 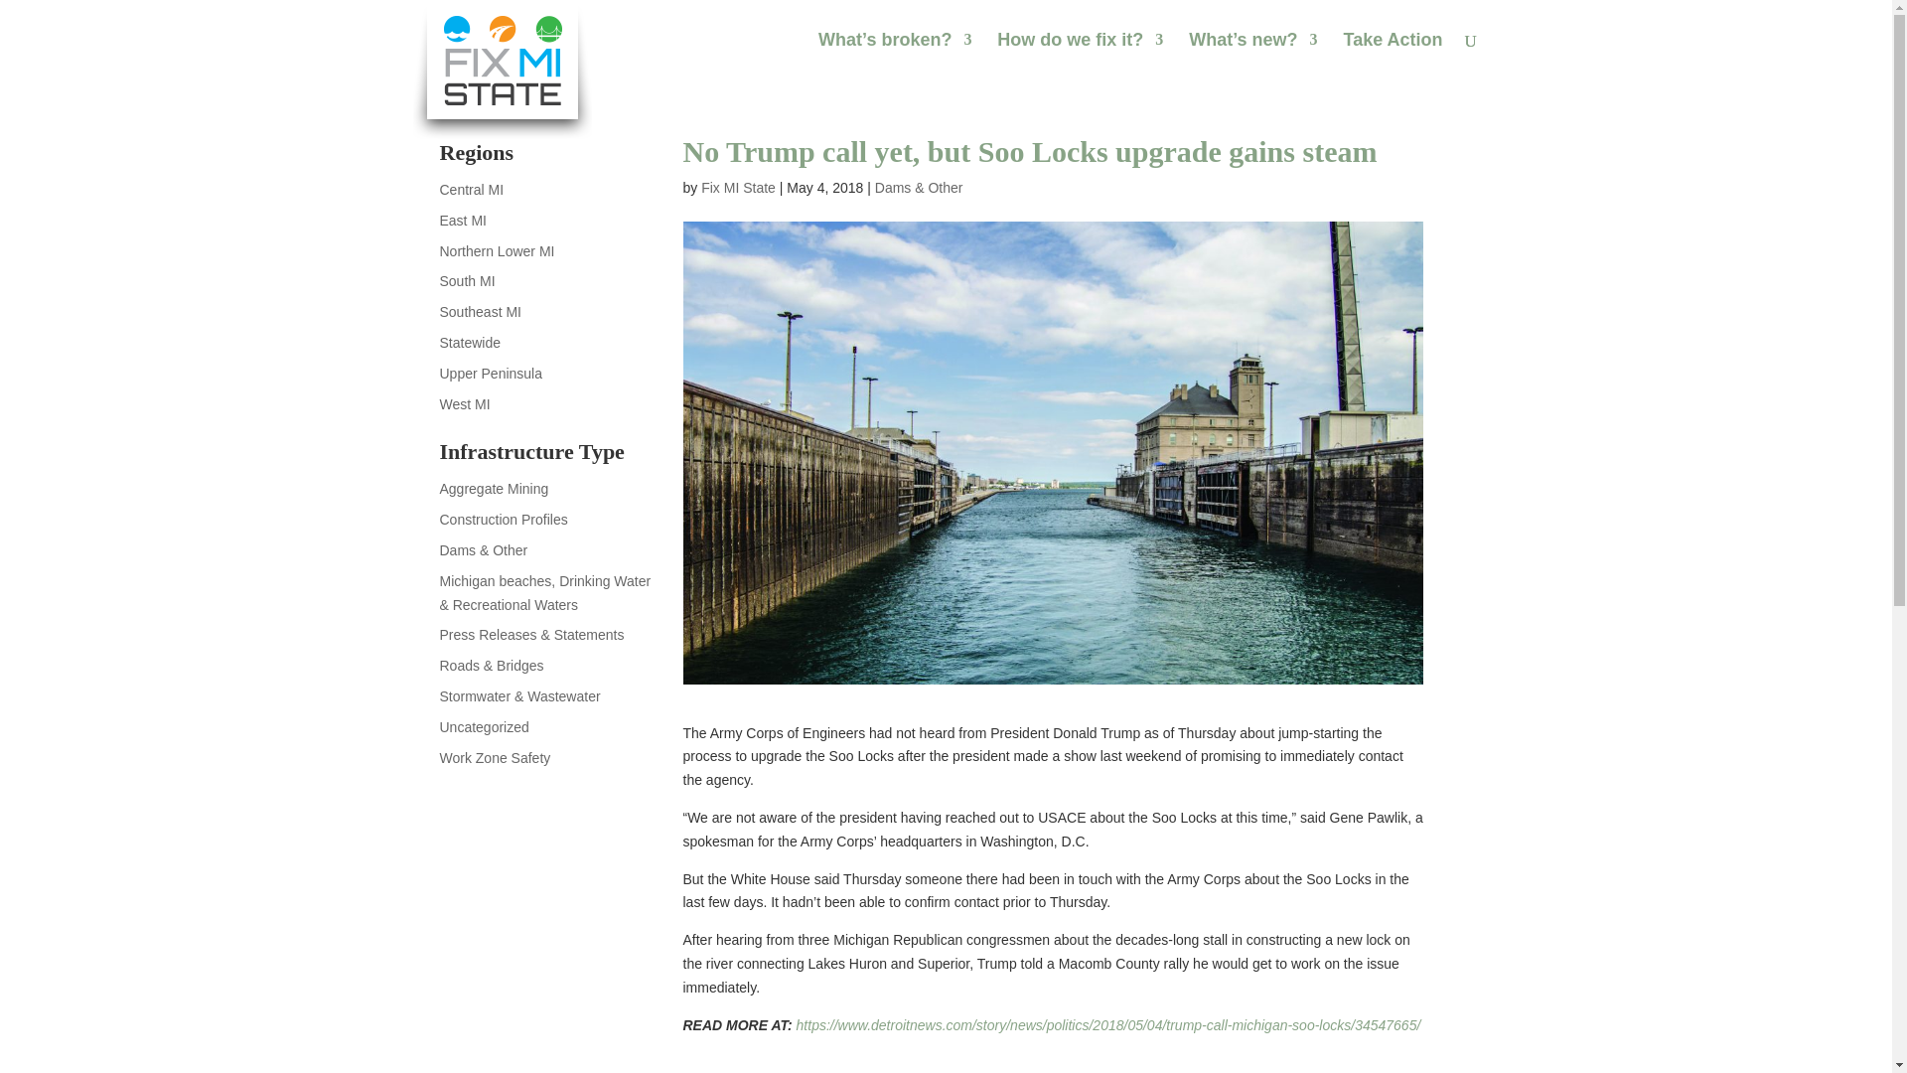 What do you see at coordinates (462, 221) in the screenshot?
I see `View all posts in East MI` at bounding box center [462, 221].